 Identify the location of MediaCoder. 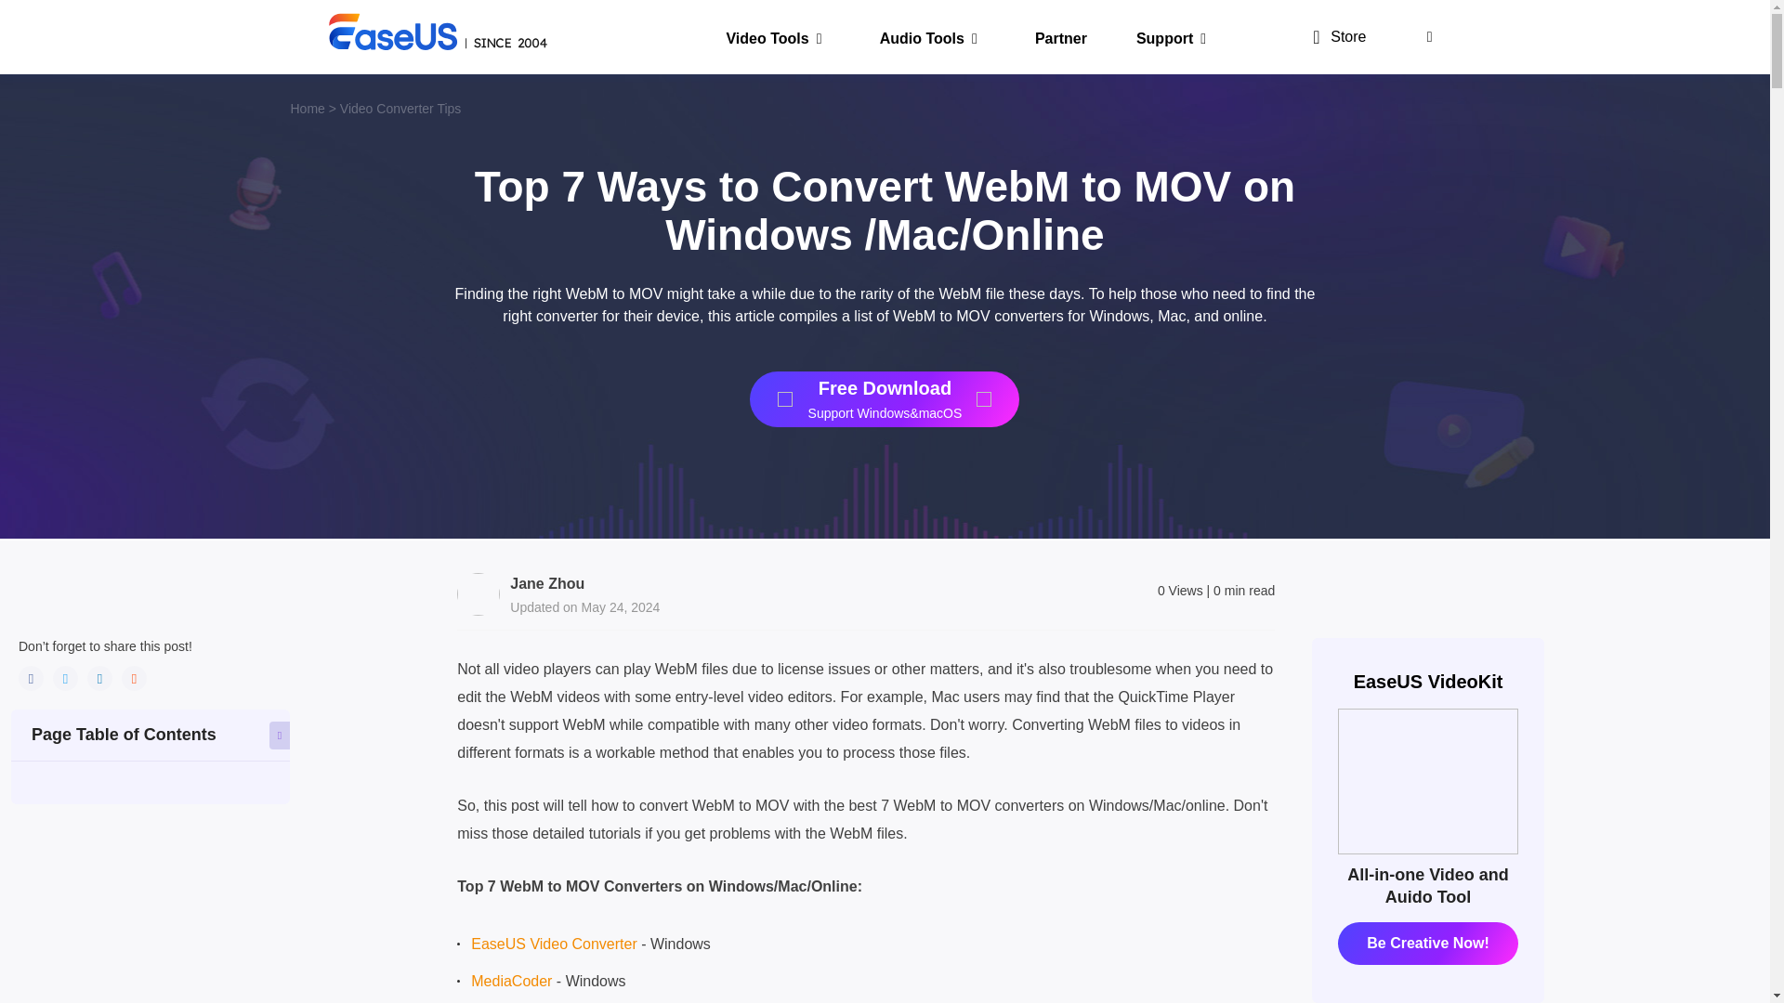
(511, 981).